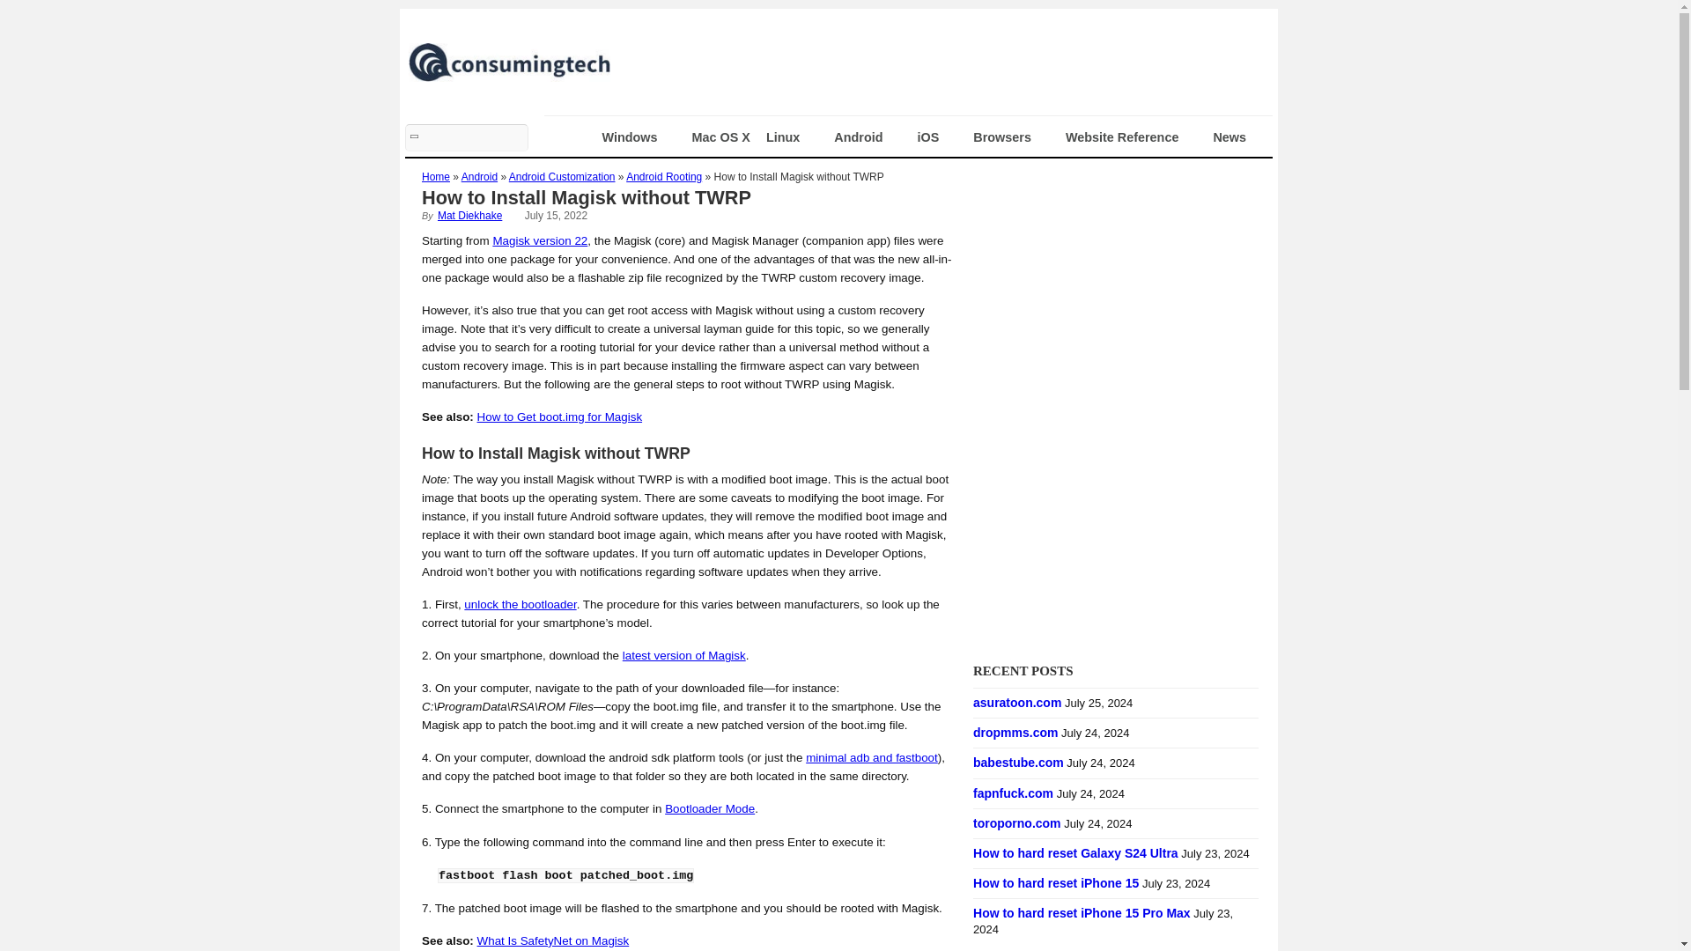  I want to click on Windows, so click(639, 137).